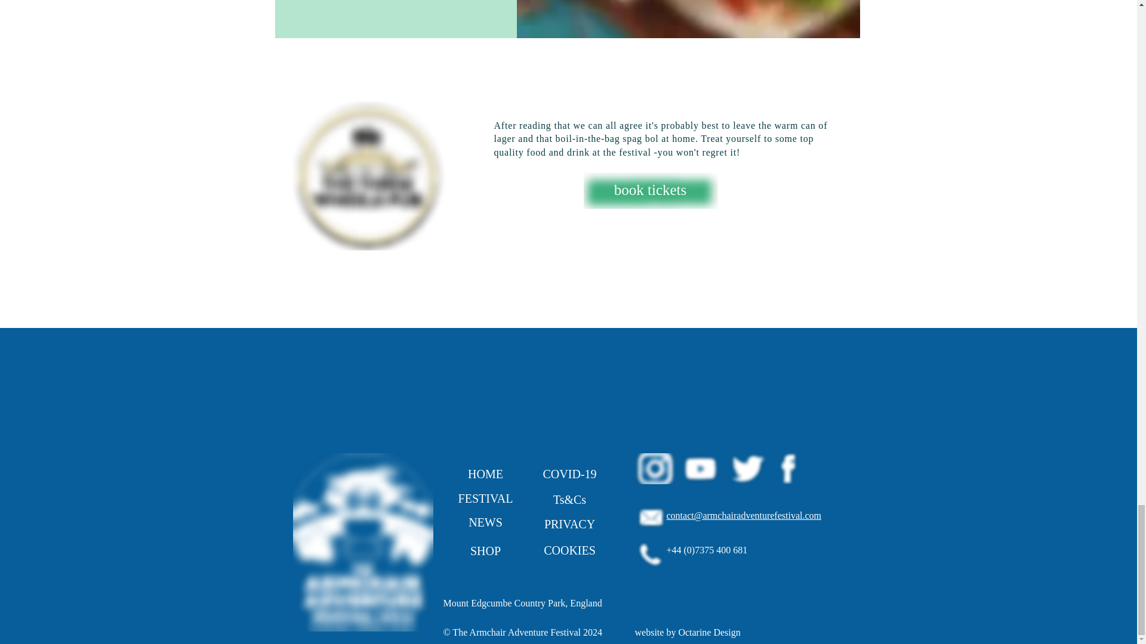 This screenshot has width=1146, height=644. I want to click on SHOP, so click(485, 550).